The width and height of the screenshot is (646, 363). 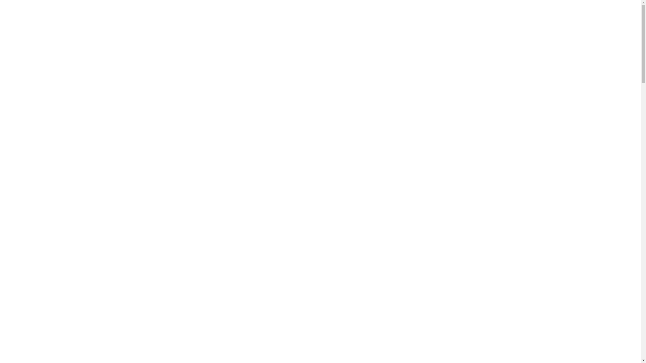 I want to click on Wheel Alignment, so click(x=52, y=315).